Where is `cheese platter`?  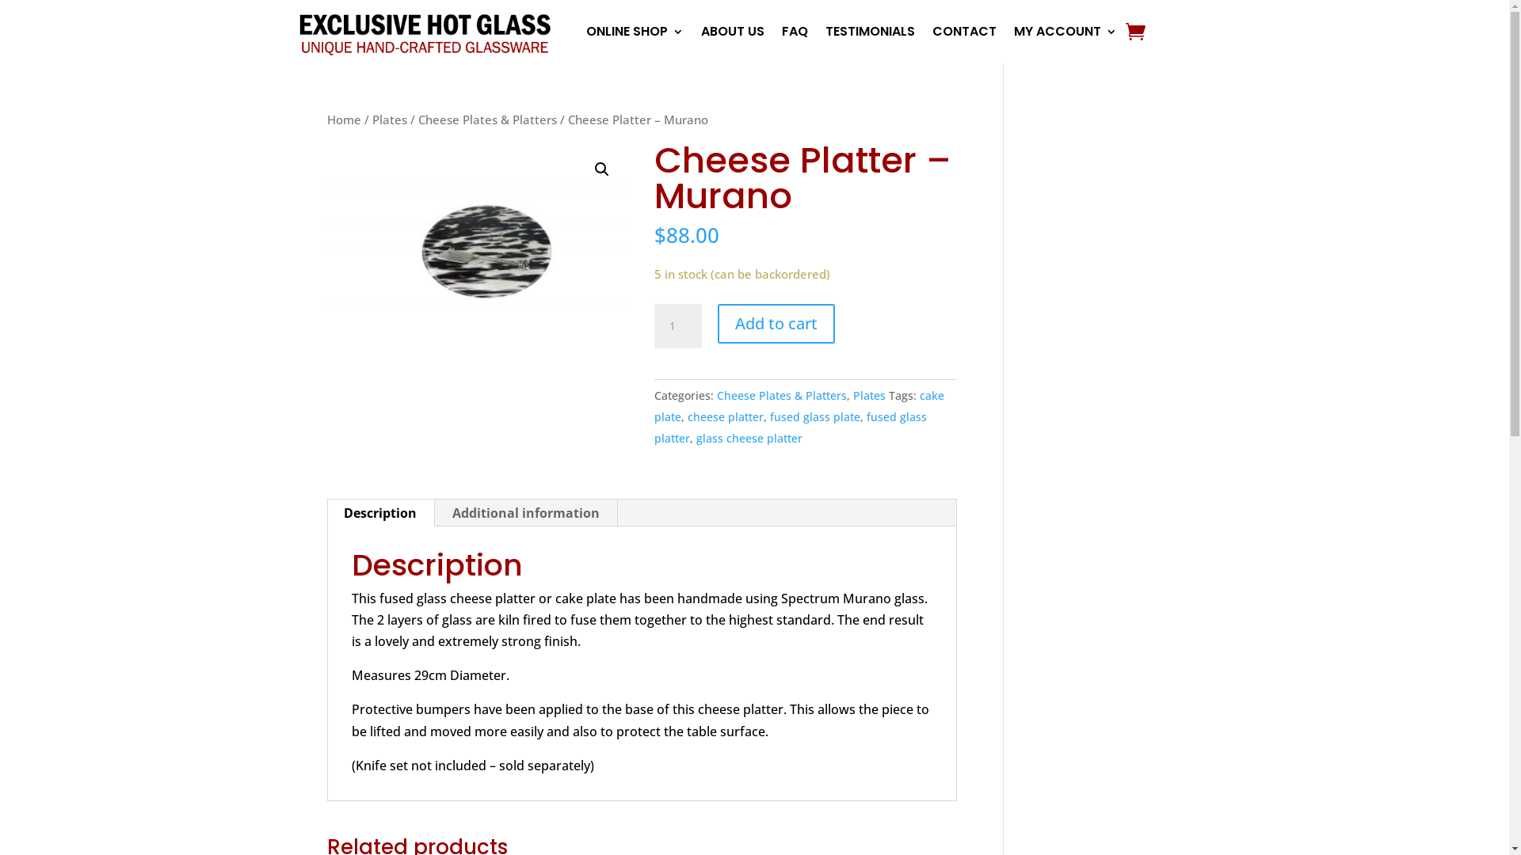 cheese platter is located at coordinates (726, 416).